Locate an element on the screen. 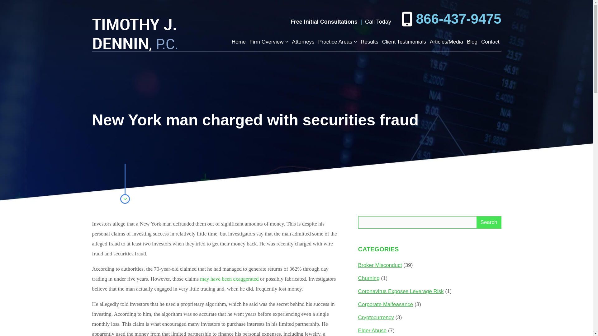  Home is located at coordinates (239, 42).